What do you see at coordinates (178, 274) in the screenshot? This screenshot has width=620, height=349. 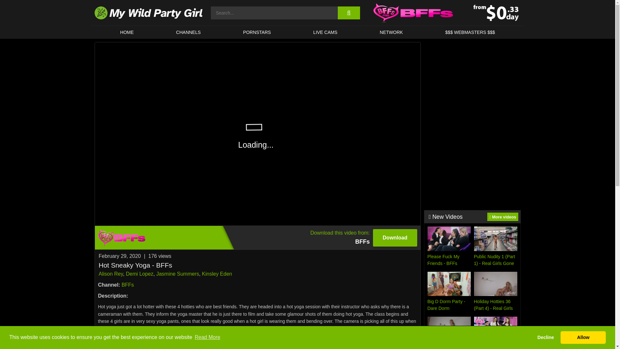 I see `Jasmine Summers` at bounding box center [178, 274].